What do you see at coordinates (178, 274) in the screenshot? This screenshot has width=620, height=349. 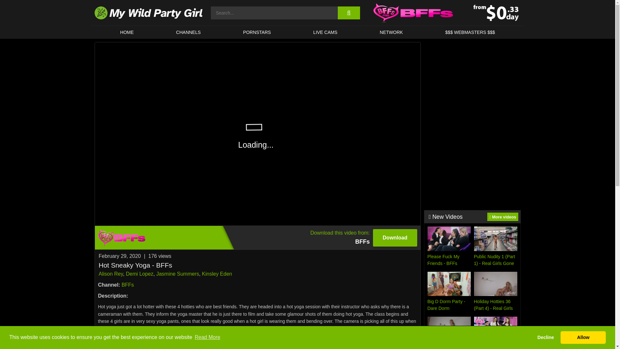 I see `Jasmine Summers` at bounding box center [178, 274].